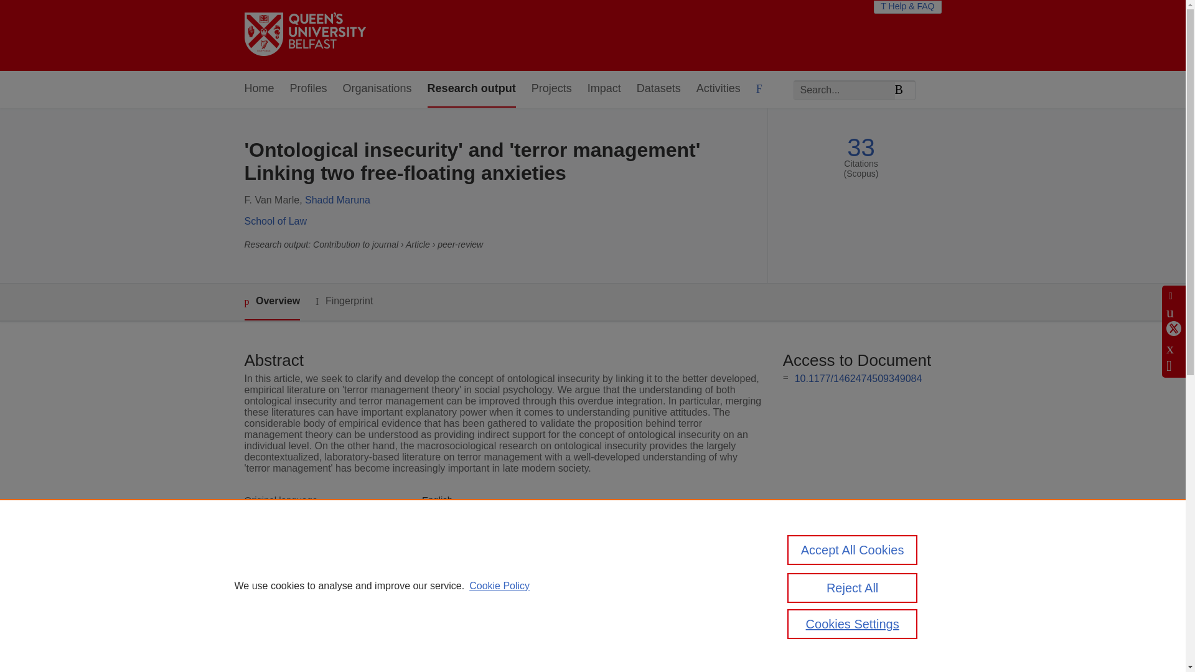 The width and height of the screenshot is (1195, 672). I want to click on Impact, so click(604, 89).